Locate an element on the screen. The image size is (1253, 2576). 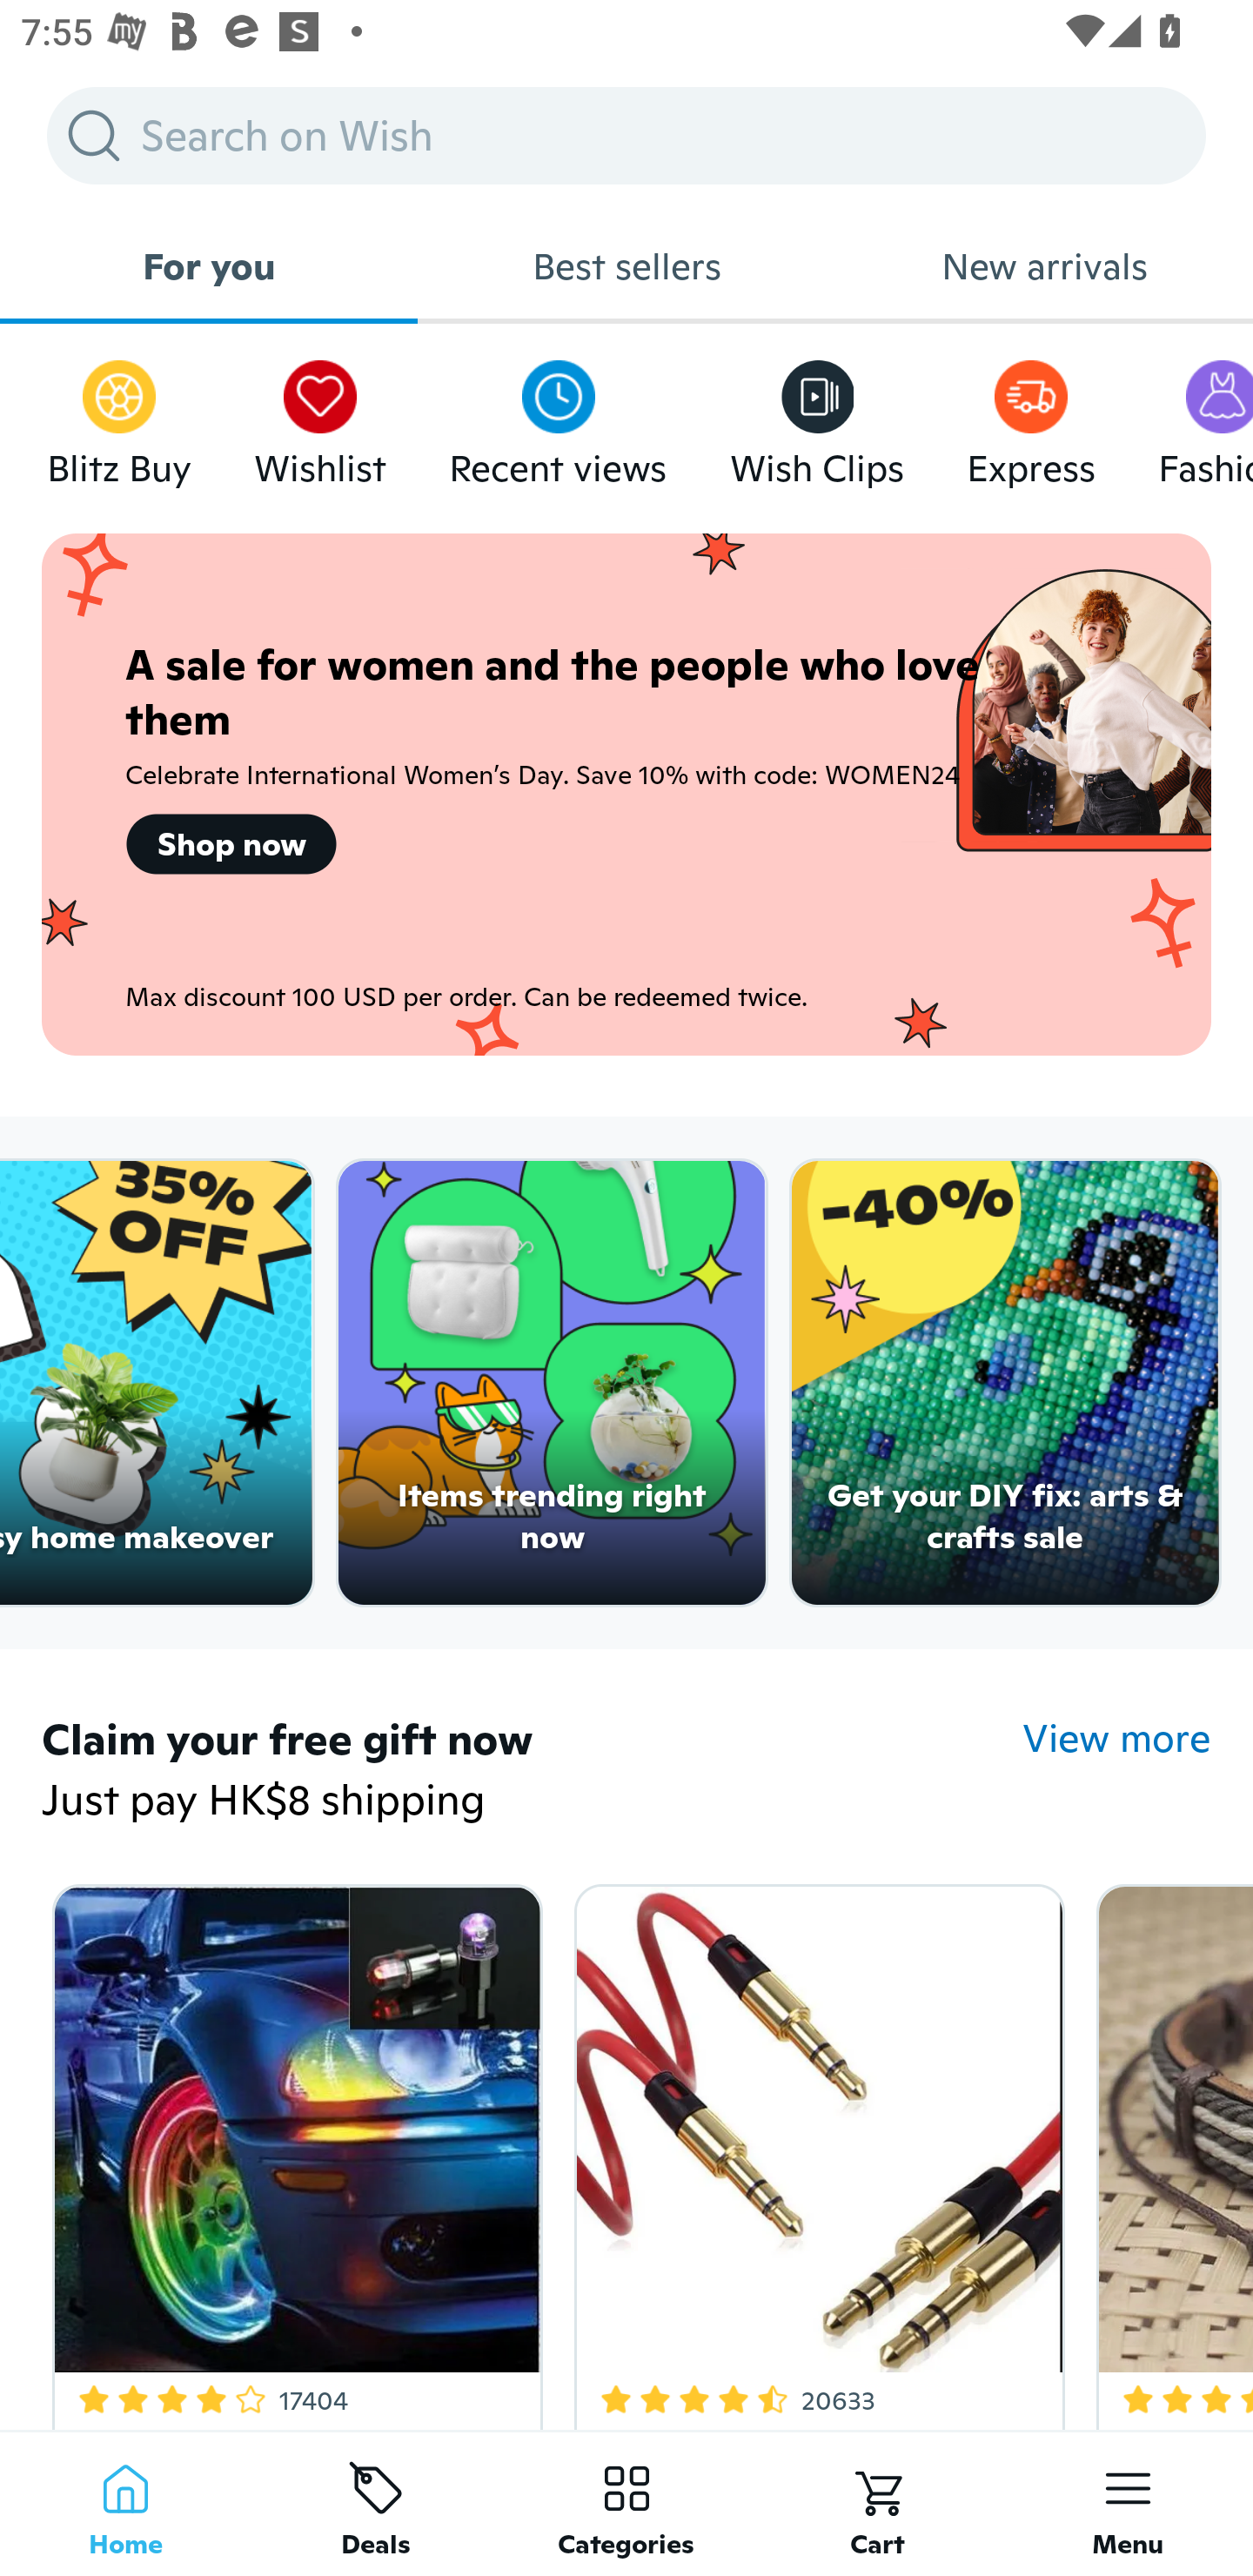
Best sellers is located at coordinates (626, 266).